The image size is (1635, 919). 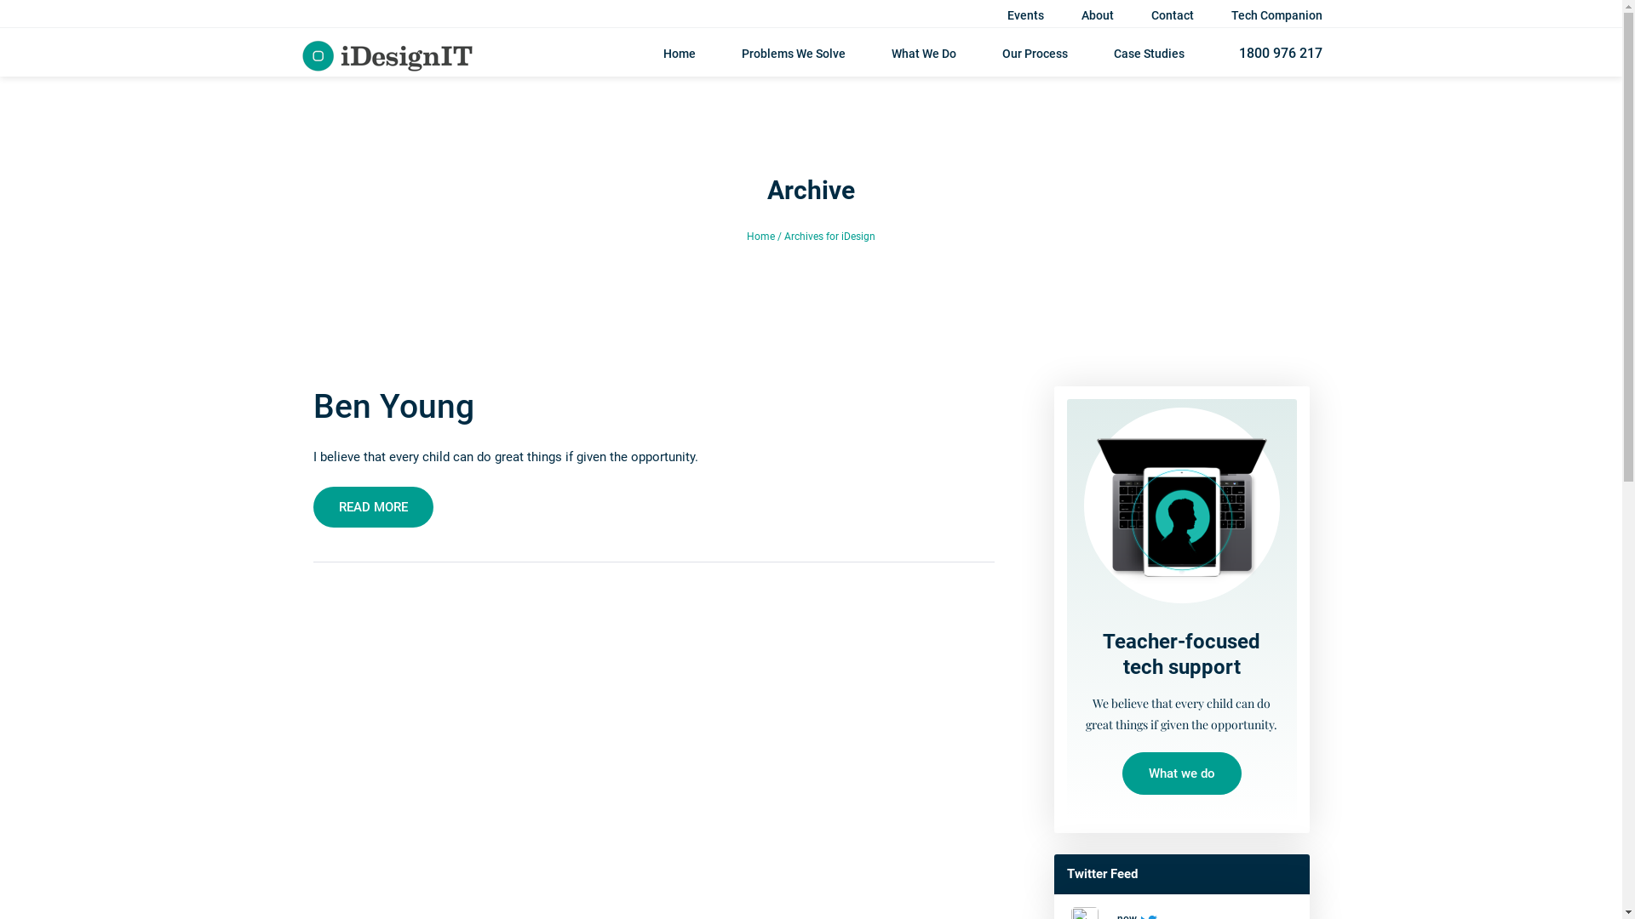 What do you see at coordinates (761, 237) in the screenshot?
I see `Home` at bounding box center [761, 237].